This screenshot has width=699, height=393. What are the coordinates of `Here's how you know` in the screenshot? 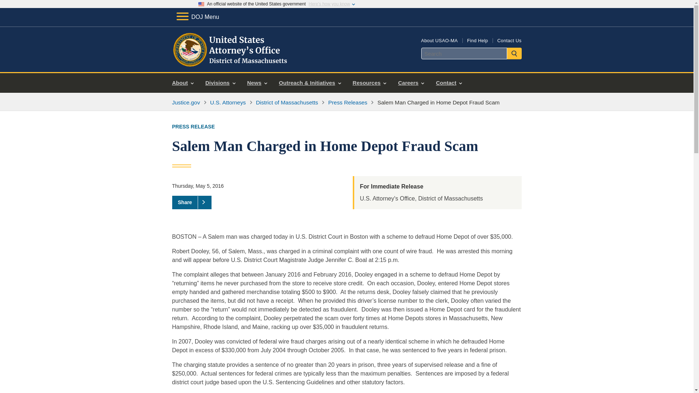 It's located at (329, 4).